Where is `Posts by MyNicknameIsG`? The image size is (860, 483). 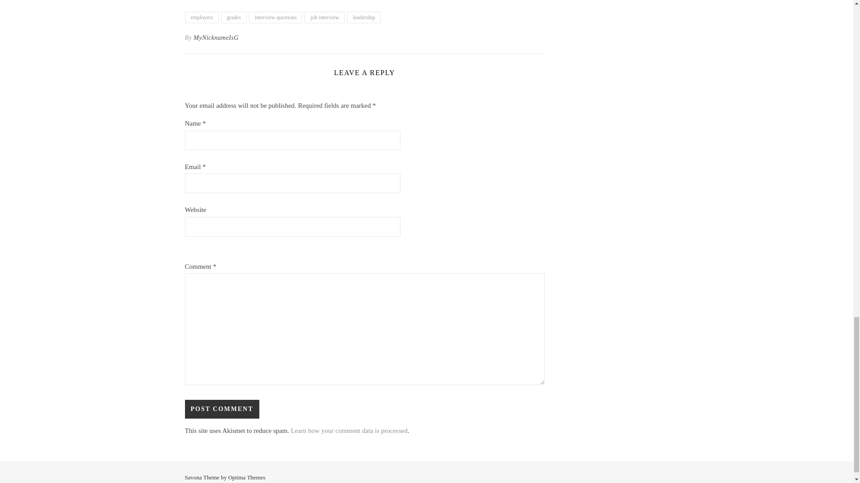
Posts by MyNicknameIsG is located at coordinates (216, 38).